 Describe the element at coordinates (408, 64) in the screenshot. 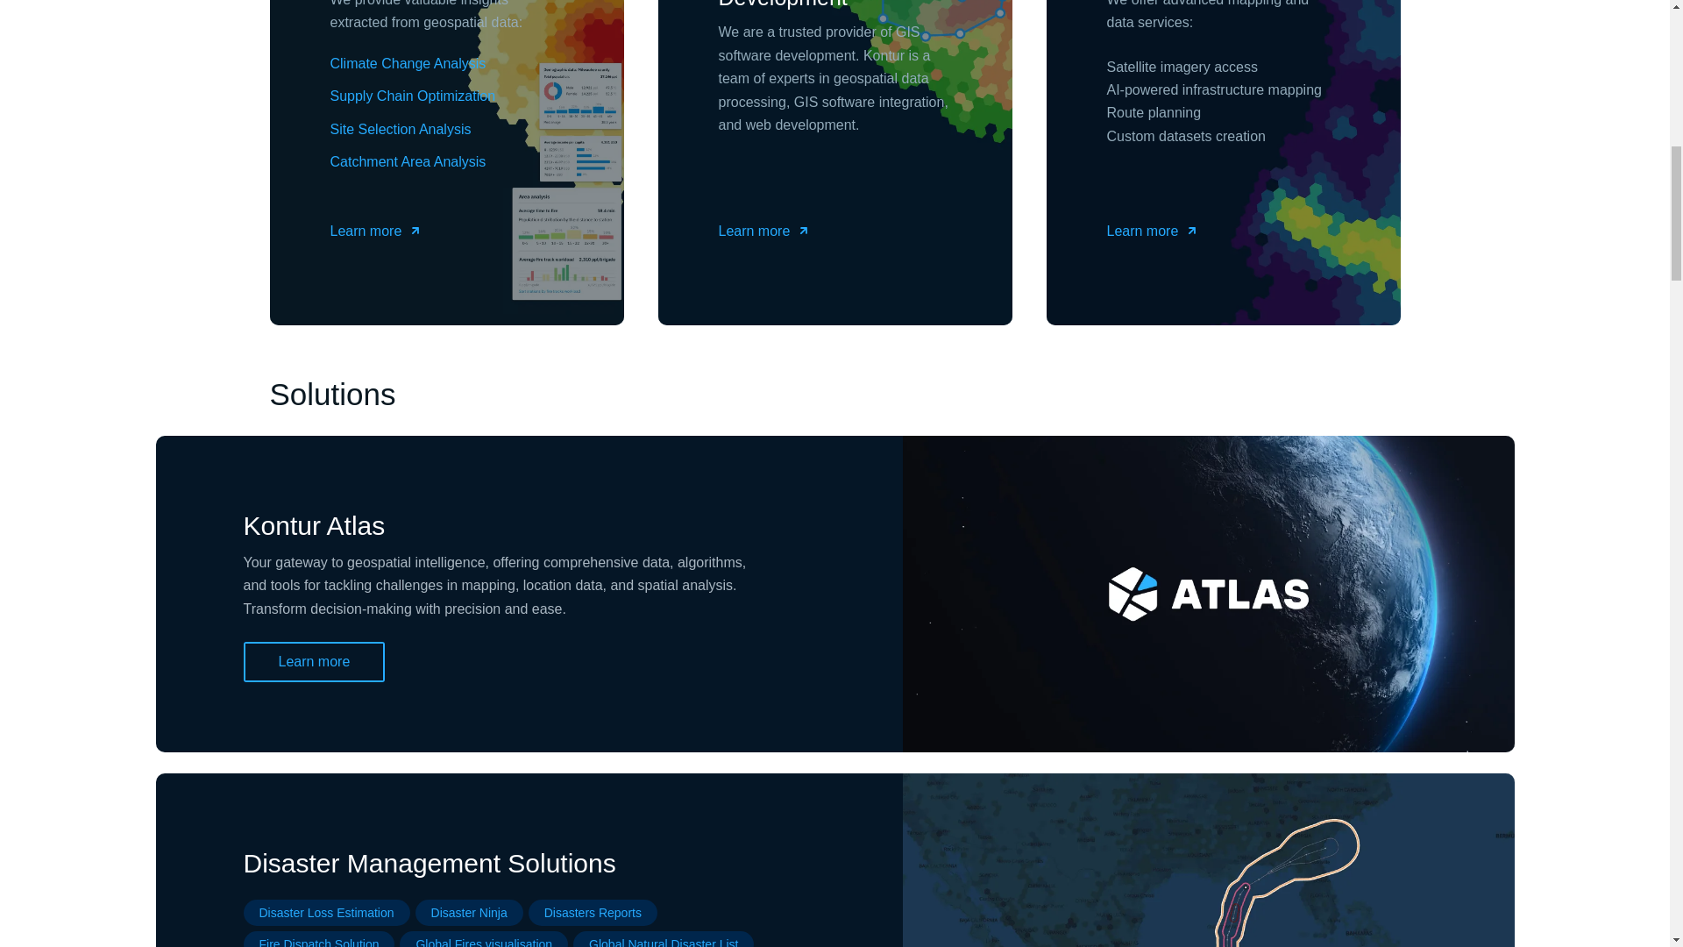

I see `Climate Change Analysis` at that location.